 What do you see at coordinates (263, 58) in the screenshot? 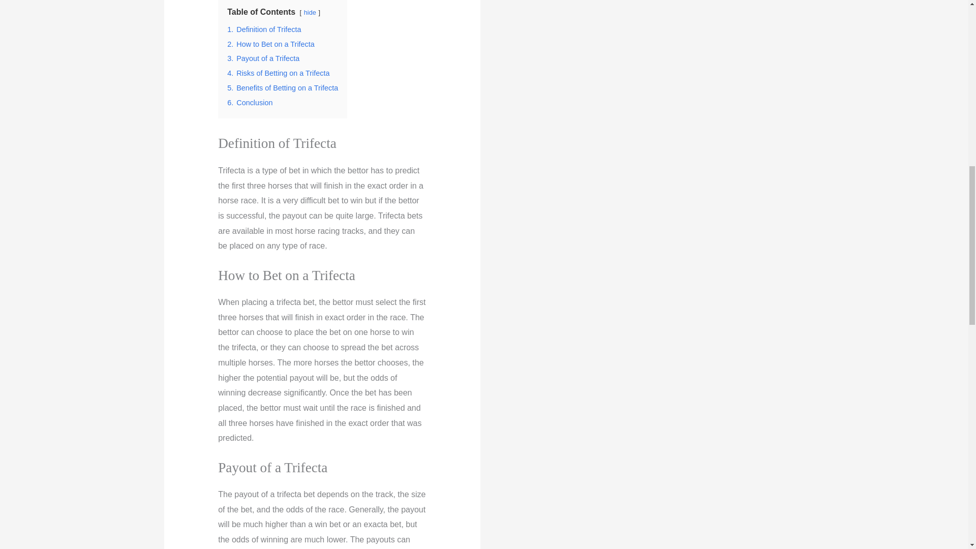
I see `3. Payout of a Trifecta` at bounding box center [263, 58].